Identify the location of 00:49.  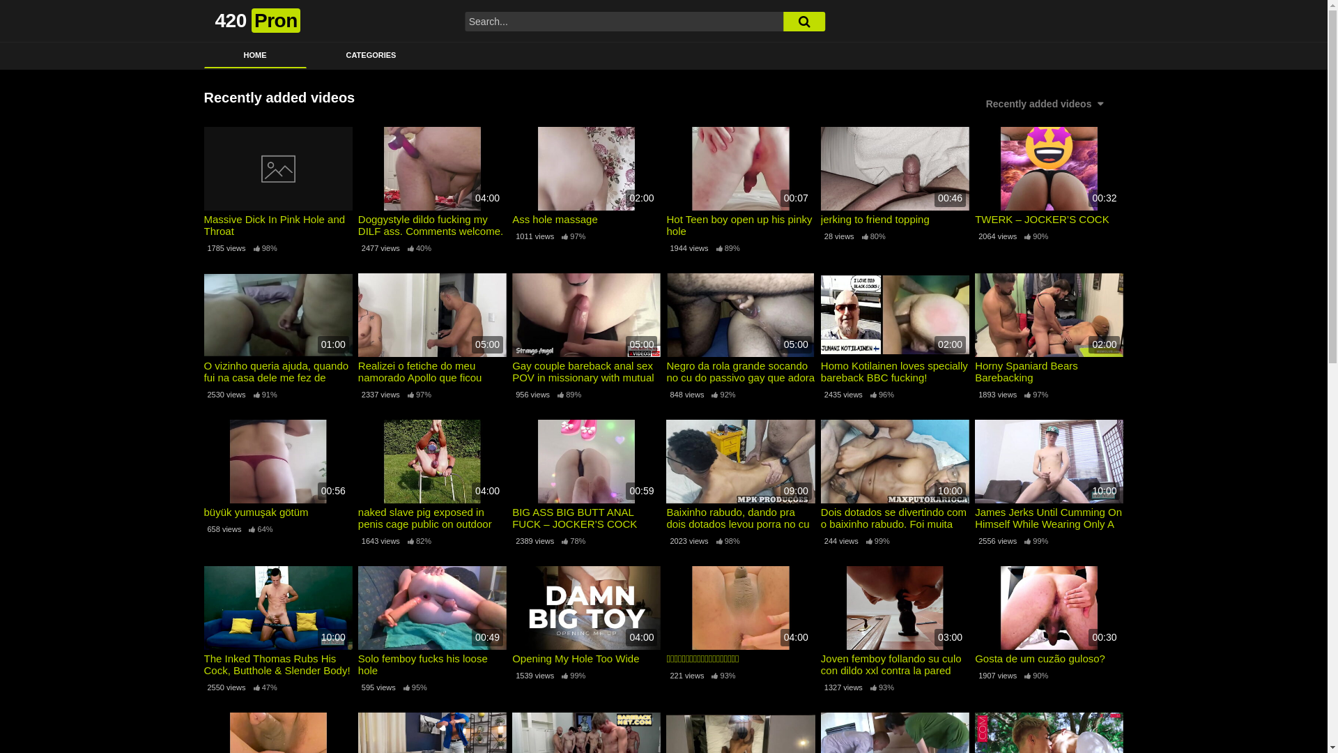
(432, 608).